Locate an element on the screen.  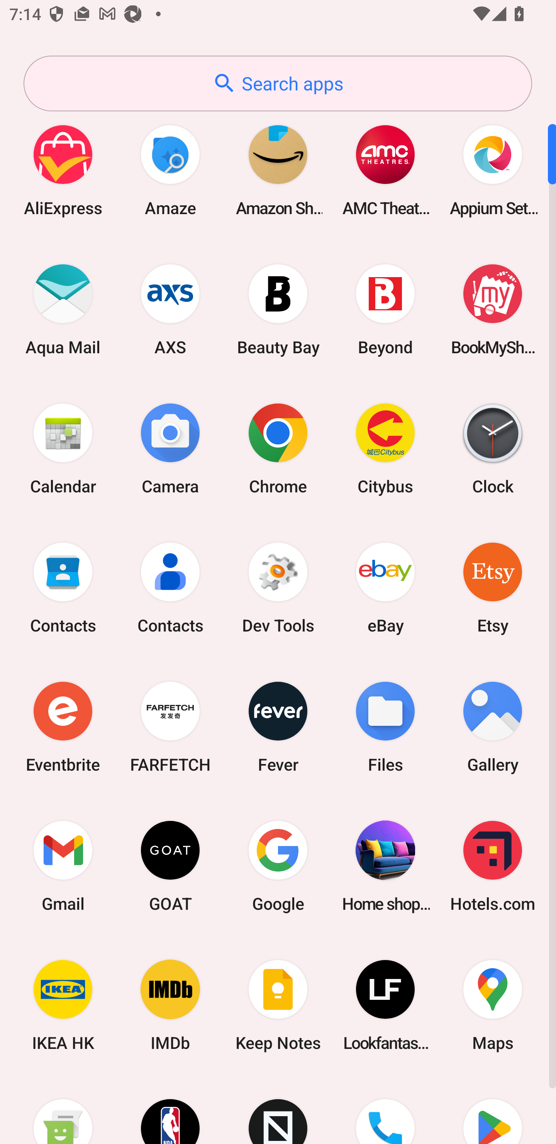
Chrome is located at coordinates (278, 448).